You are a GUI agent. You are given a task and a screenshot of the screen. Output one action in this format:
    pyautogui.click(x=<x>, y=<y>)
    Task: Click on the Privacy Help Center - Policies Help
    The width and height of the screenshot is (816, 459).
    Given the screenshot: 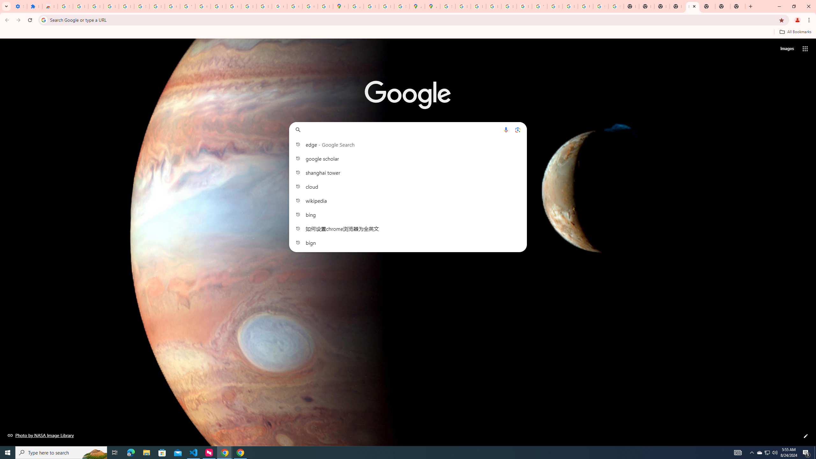 What is the action you would take?
    pyautogui.click(x=478, y=6)
    